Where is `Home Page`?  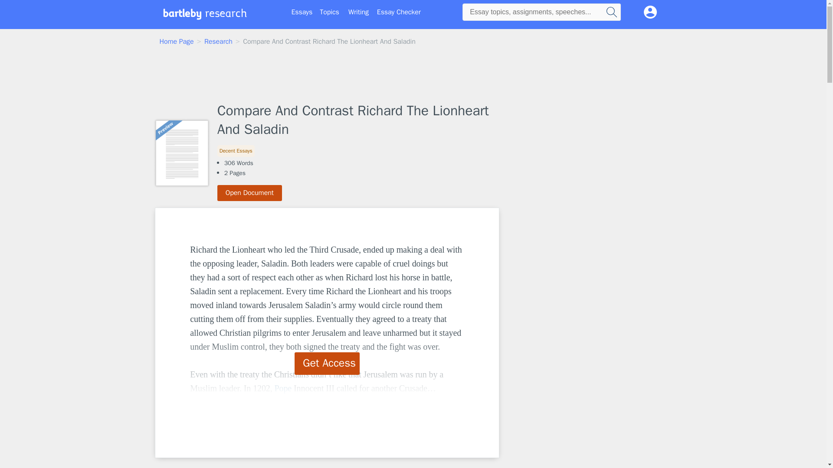
Home Page is located at coordinates (177, 42).